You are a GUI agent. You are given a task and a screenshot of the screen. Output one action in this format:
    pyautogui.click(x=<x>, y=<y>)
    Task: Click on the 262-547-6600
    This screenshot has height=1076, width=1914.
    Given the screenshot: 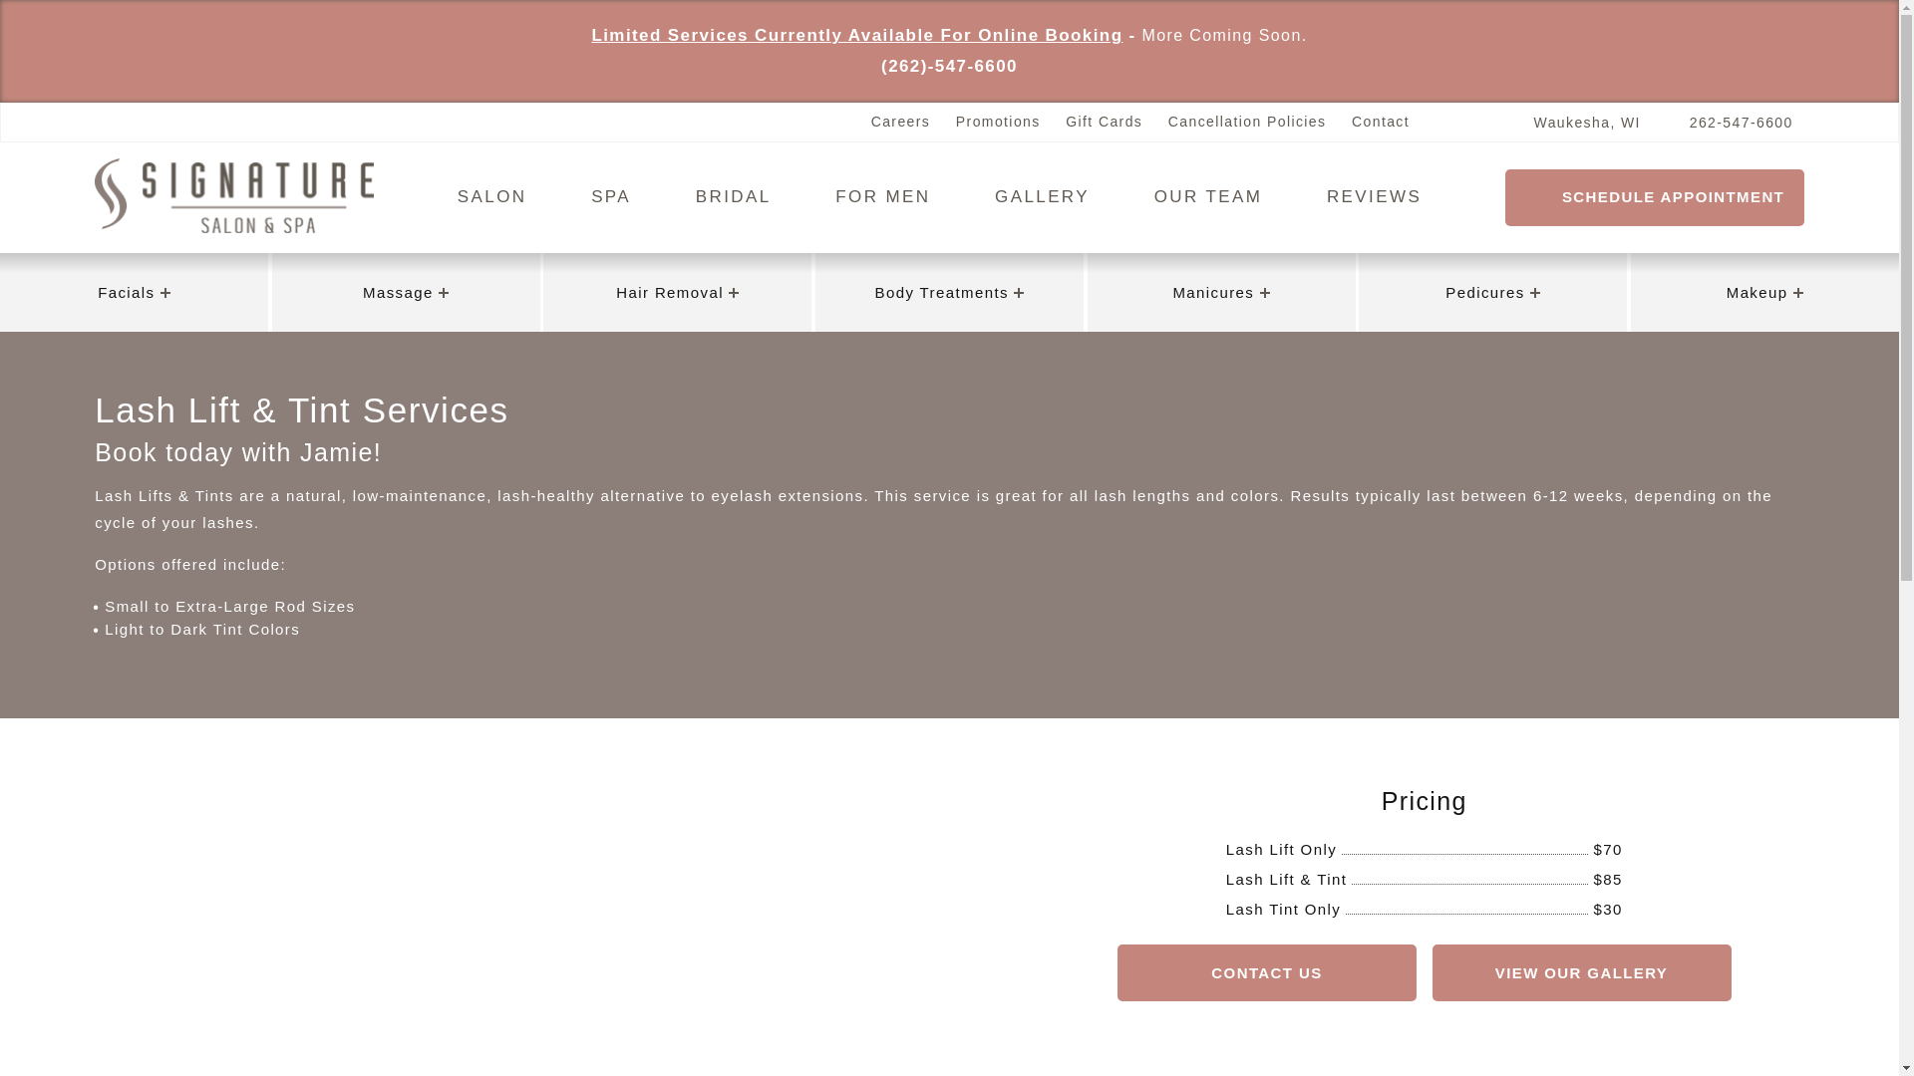 What is the action you would take?
    pyautogui.click(x=1729, y=122)
    